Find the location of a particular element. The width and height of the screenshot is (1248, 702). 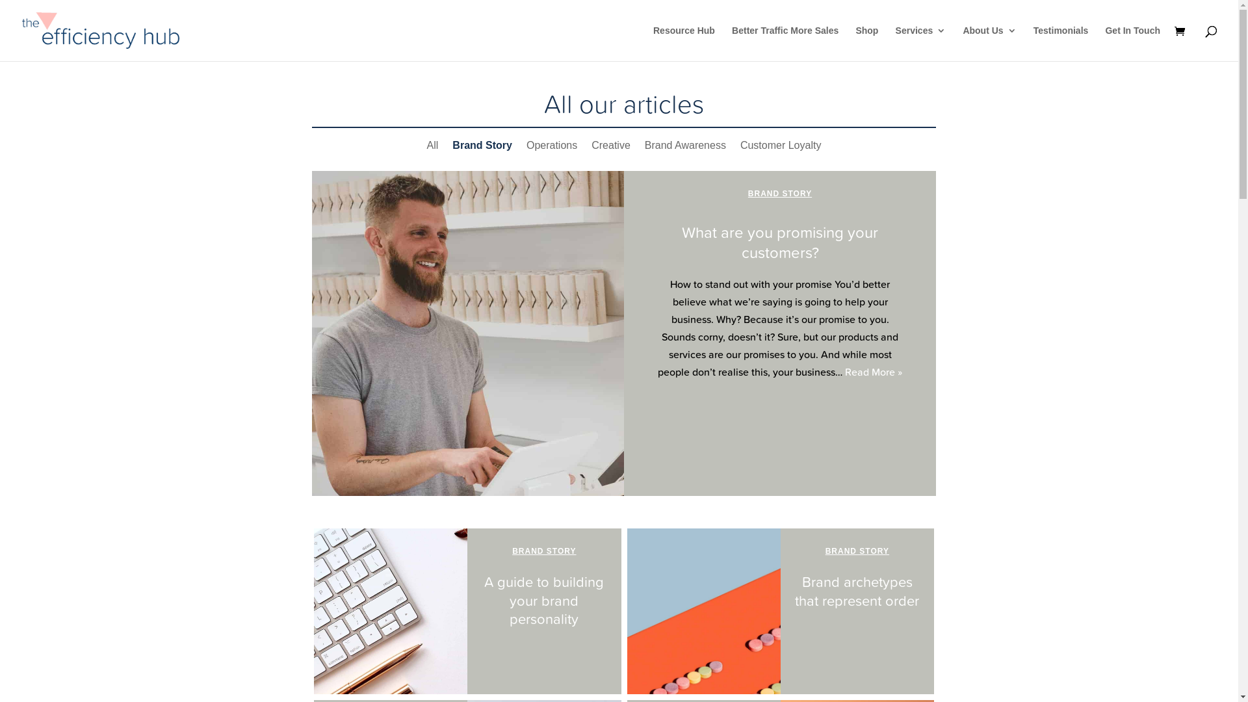

Brand Awareness is located at coordinates (685, 148).